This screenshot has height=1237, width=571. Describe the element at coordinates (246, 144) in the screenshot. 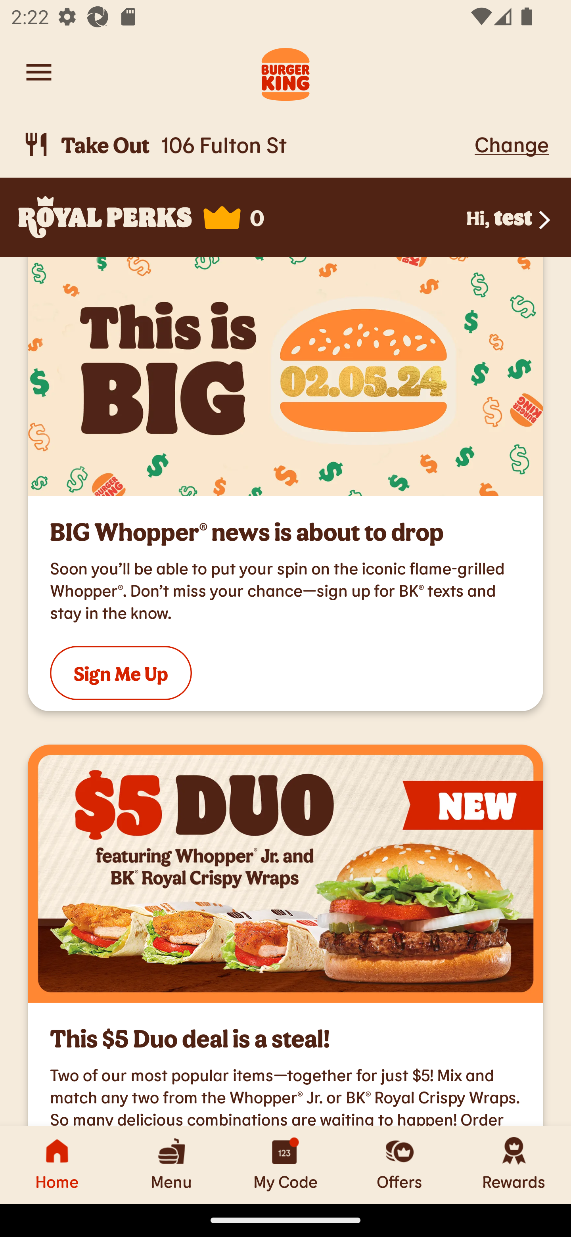

I see `Take Out, 106 Fulton St  Take Out 106 Fulton St` at that location.